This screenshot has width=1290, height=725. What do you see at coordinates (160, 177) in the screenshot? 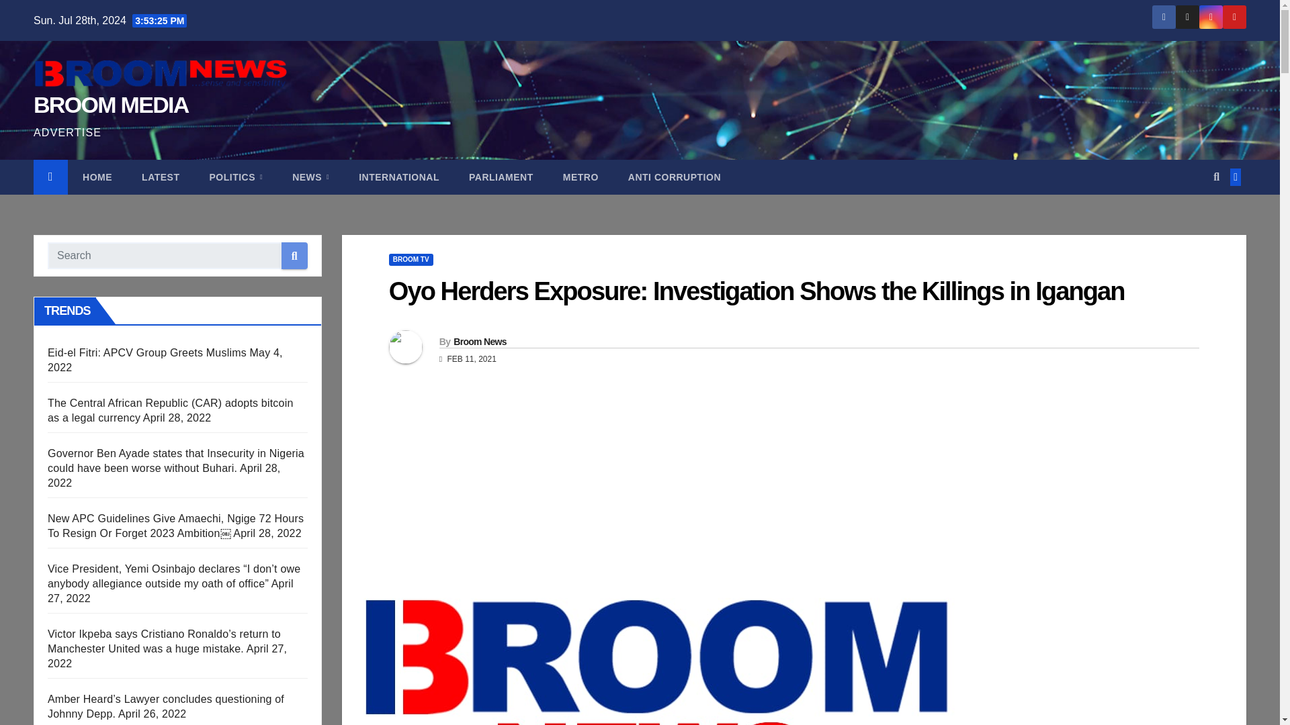
I see `Latest` at bounding box center [160, 177].